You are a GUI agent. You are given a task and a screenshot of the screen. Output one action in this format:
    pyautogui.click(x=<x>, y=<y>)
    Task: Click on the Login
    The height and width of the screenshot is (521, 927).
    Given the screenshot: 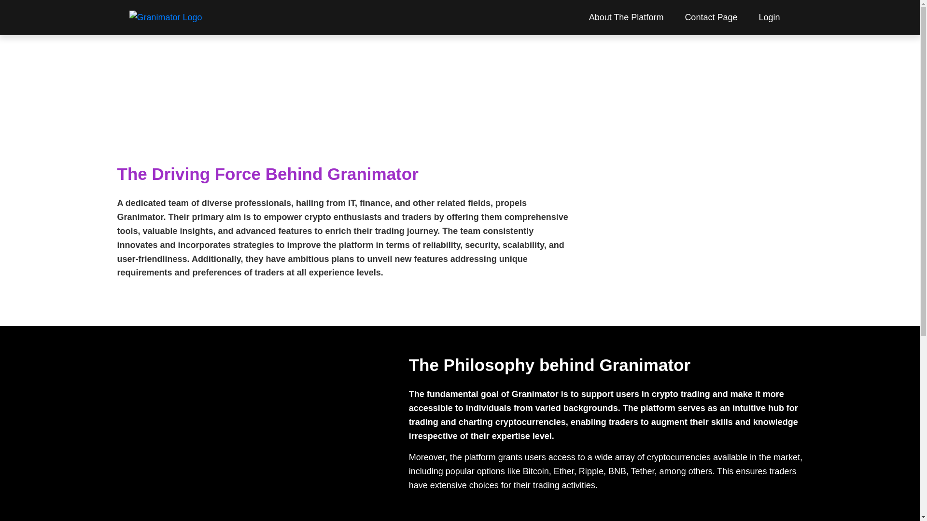 What is the action you would take?
    pyautogui.click(x=769, y=17)
    